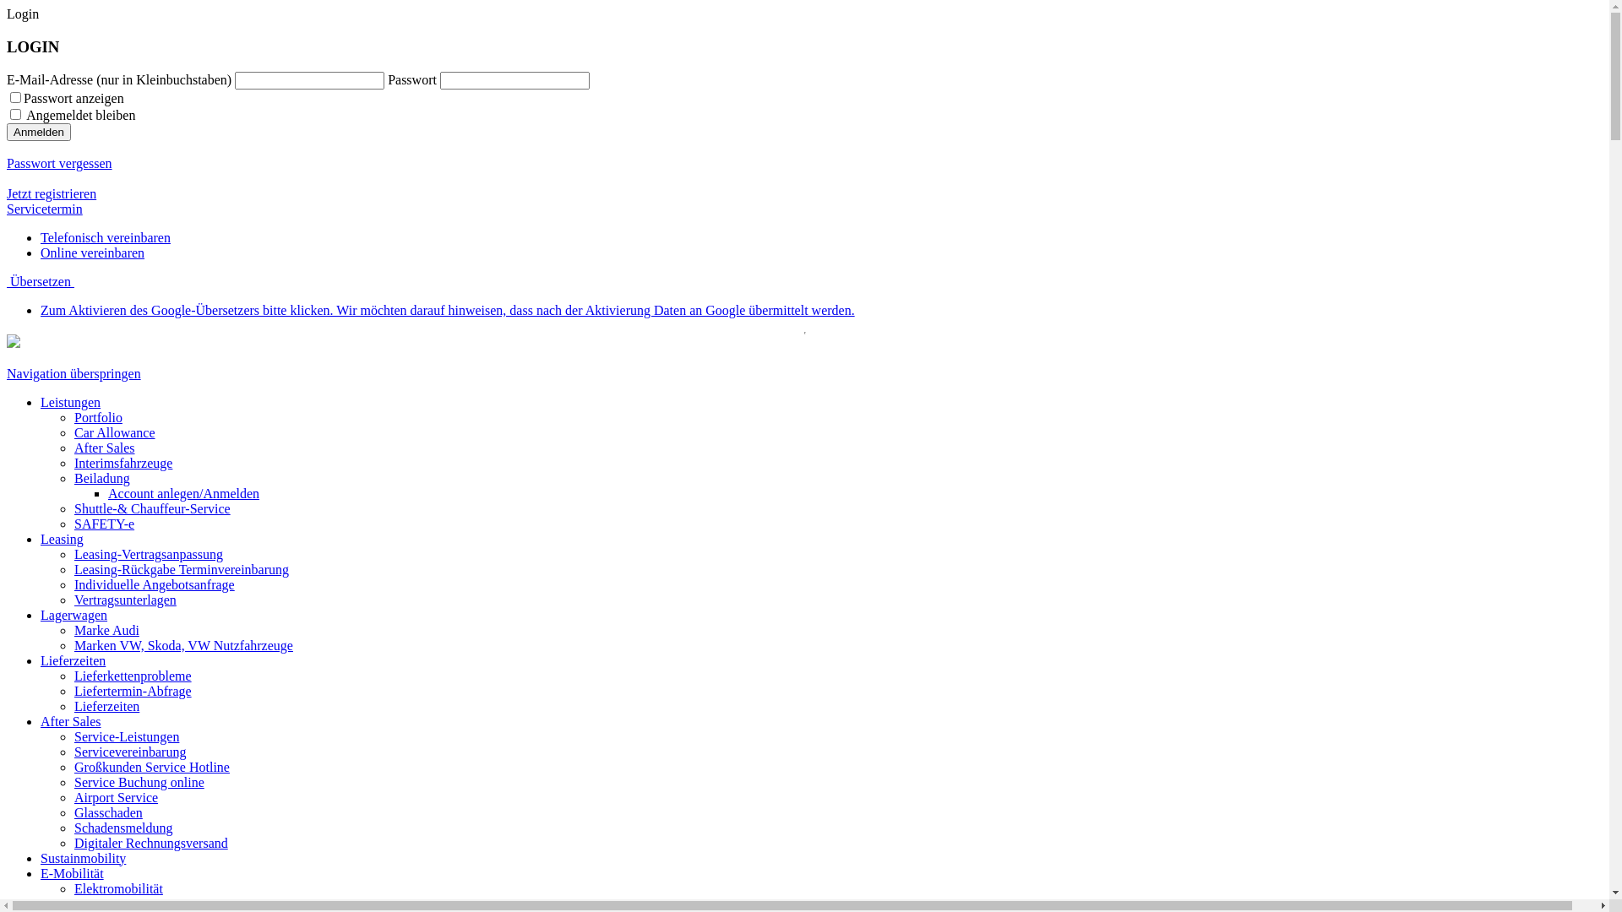 This screenshot has width=1622, height=912. What do you see at coordinates (63, 539) in the screenshot?
I see `Leasing` at bounding box center [63, 539].